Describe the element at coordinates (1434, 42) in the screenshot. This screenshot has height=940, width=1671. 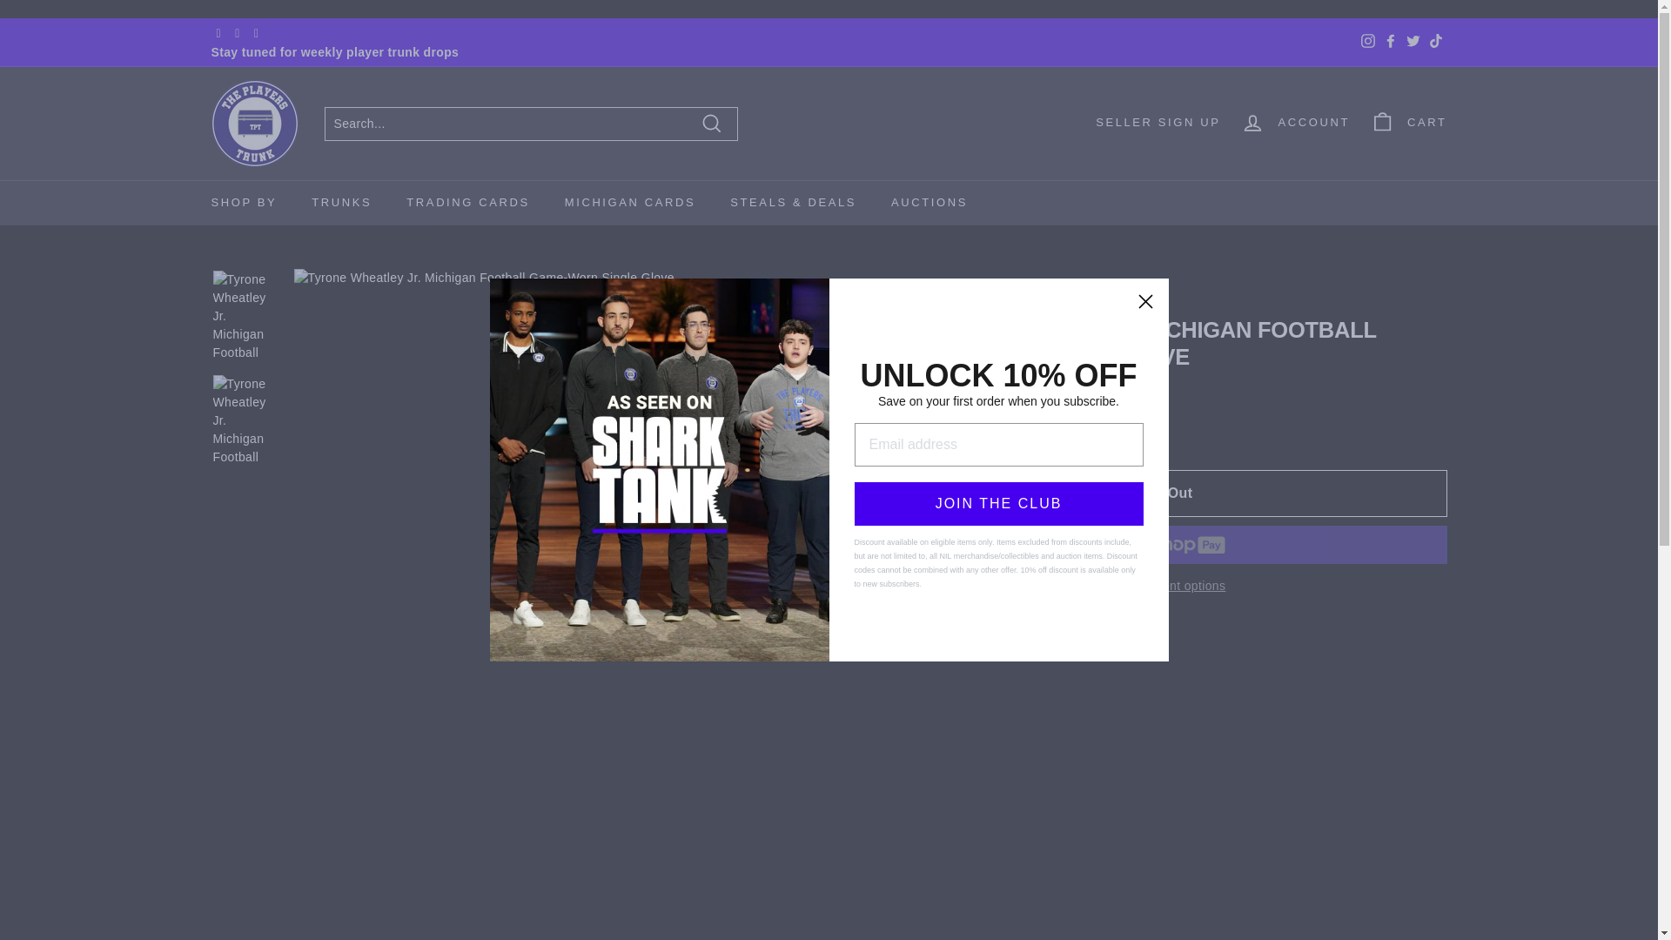
I see `TikTok` at that location.